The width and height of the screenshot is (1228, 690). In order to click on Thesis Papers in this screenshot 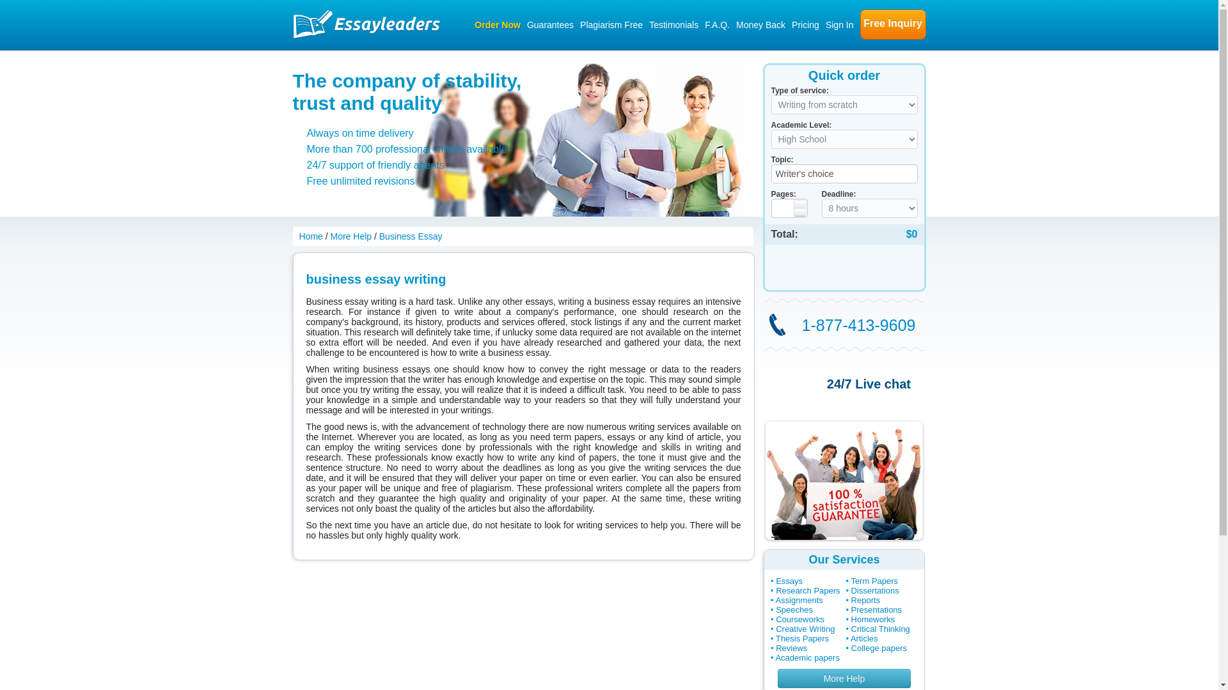, I will do `click(802, 638)`.